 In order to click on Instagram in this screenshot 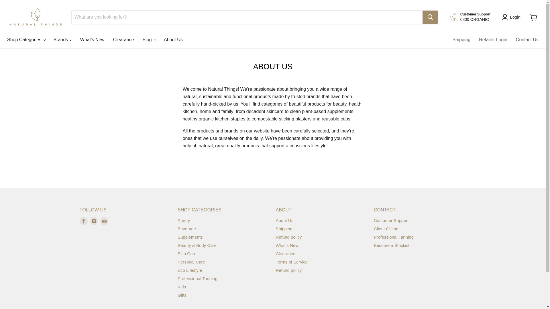, I will do `click(94, 221)`.